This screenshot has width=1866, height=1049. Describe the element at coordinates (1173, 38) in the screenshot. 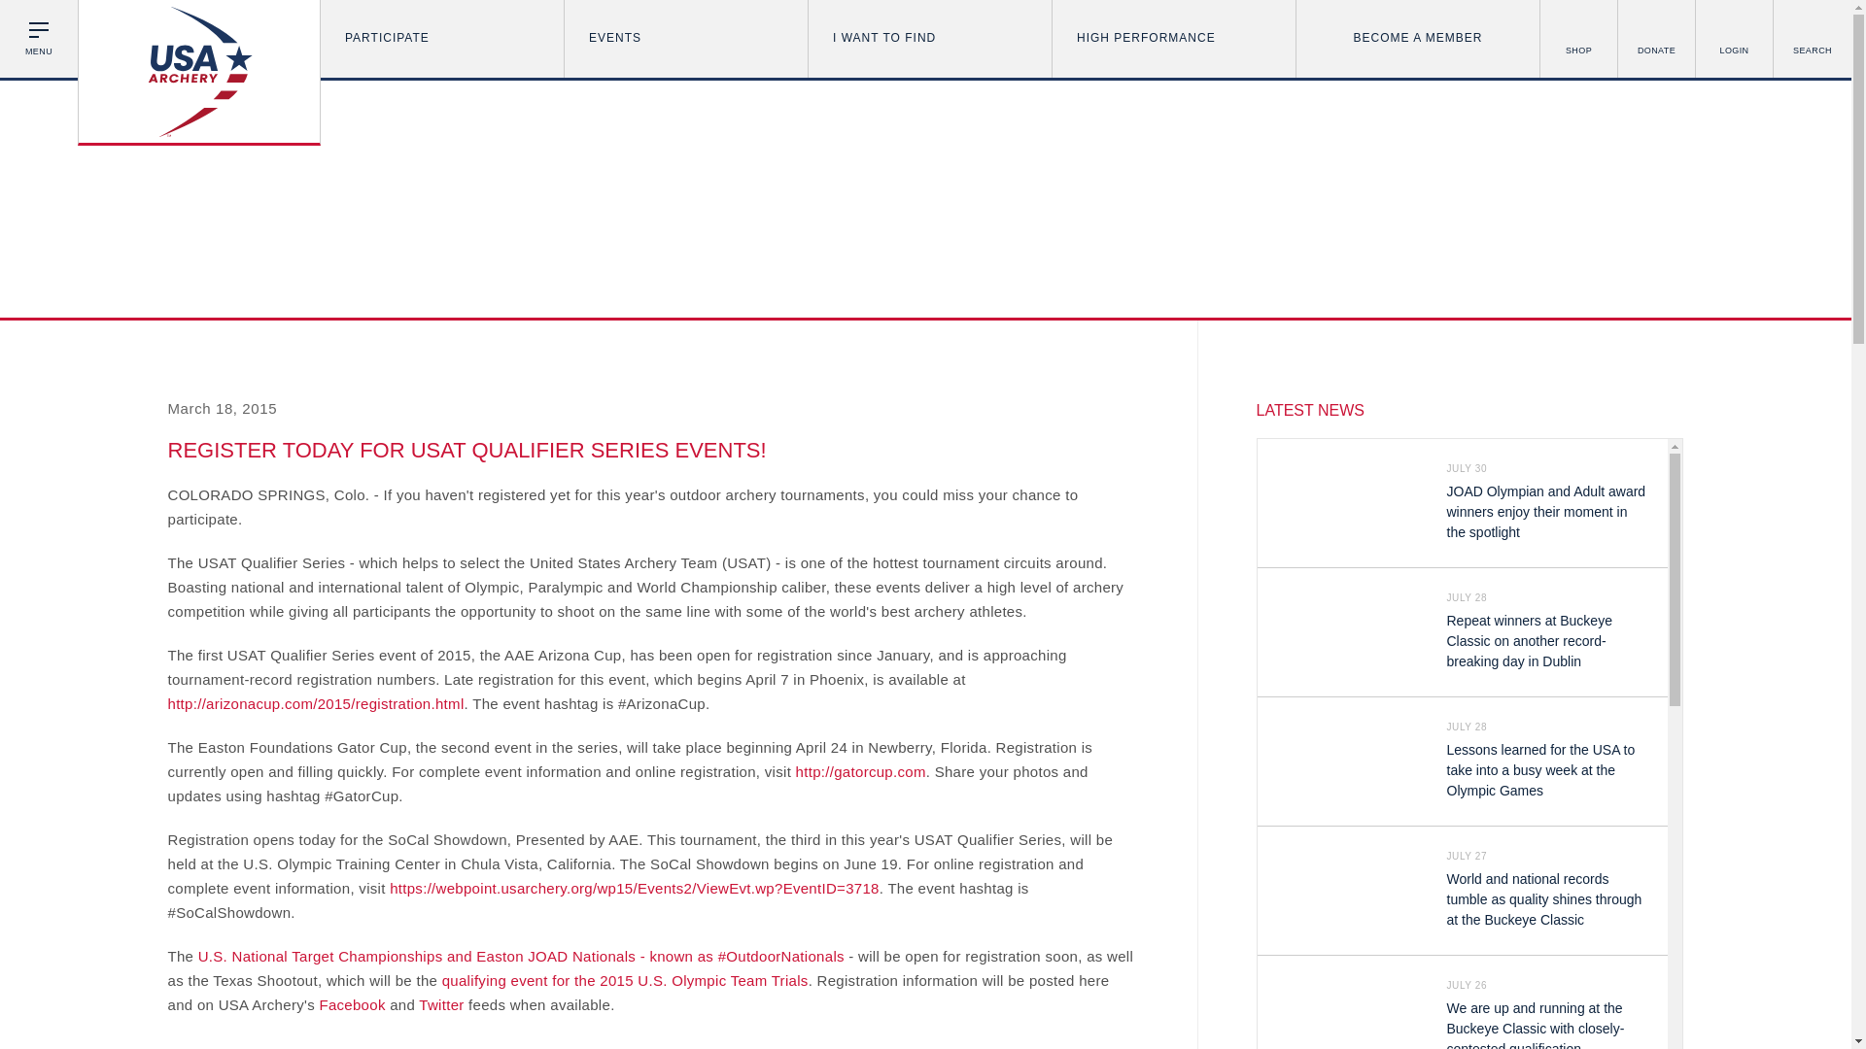

I see `HIGH PERFORMANCE` at that location.